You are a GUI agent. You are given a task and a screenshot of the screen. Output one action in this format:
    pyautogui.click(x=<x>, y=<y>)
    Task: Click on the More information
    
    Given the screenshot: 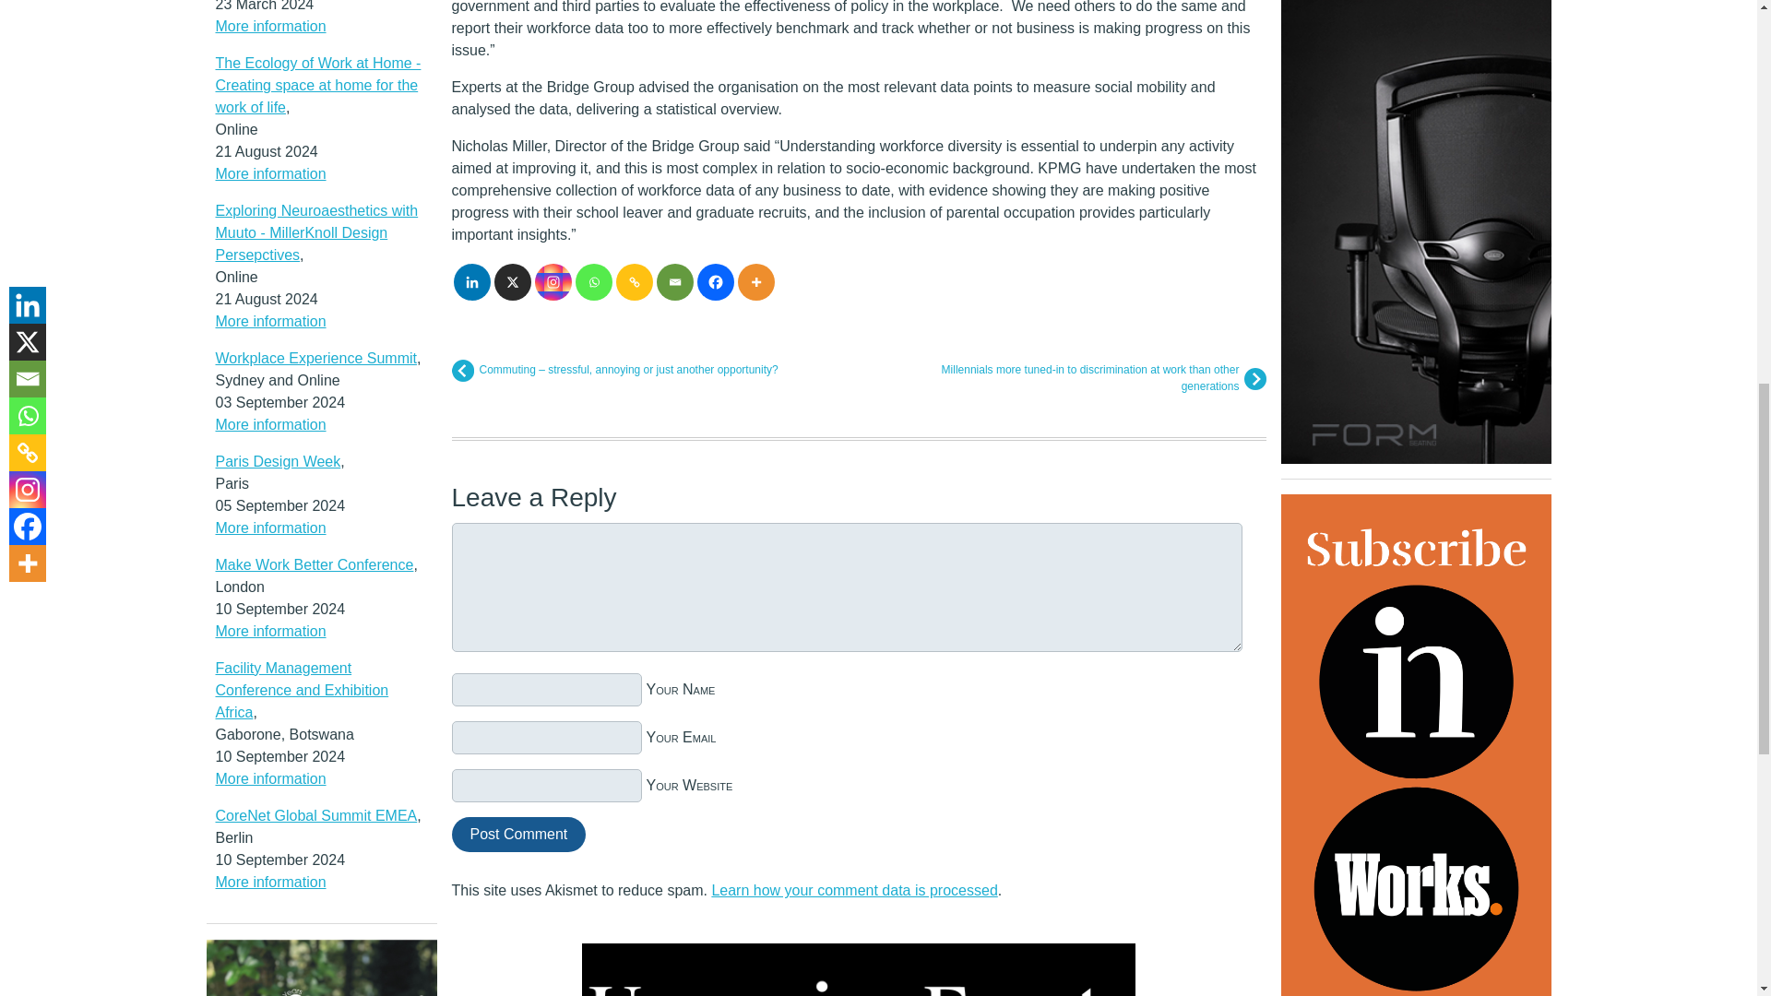 What is the action you would take?
    pyautogui.click(x=271, y=26)
    